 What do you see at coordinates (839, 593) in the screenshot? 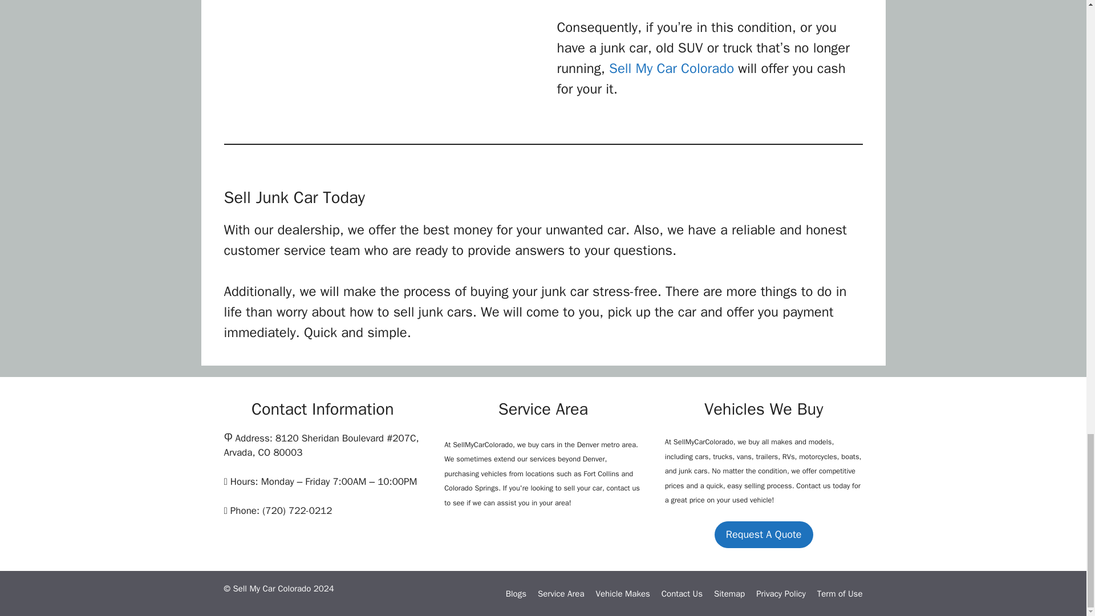
I see `Term of Use` at bounding box center [839, 593].